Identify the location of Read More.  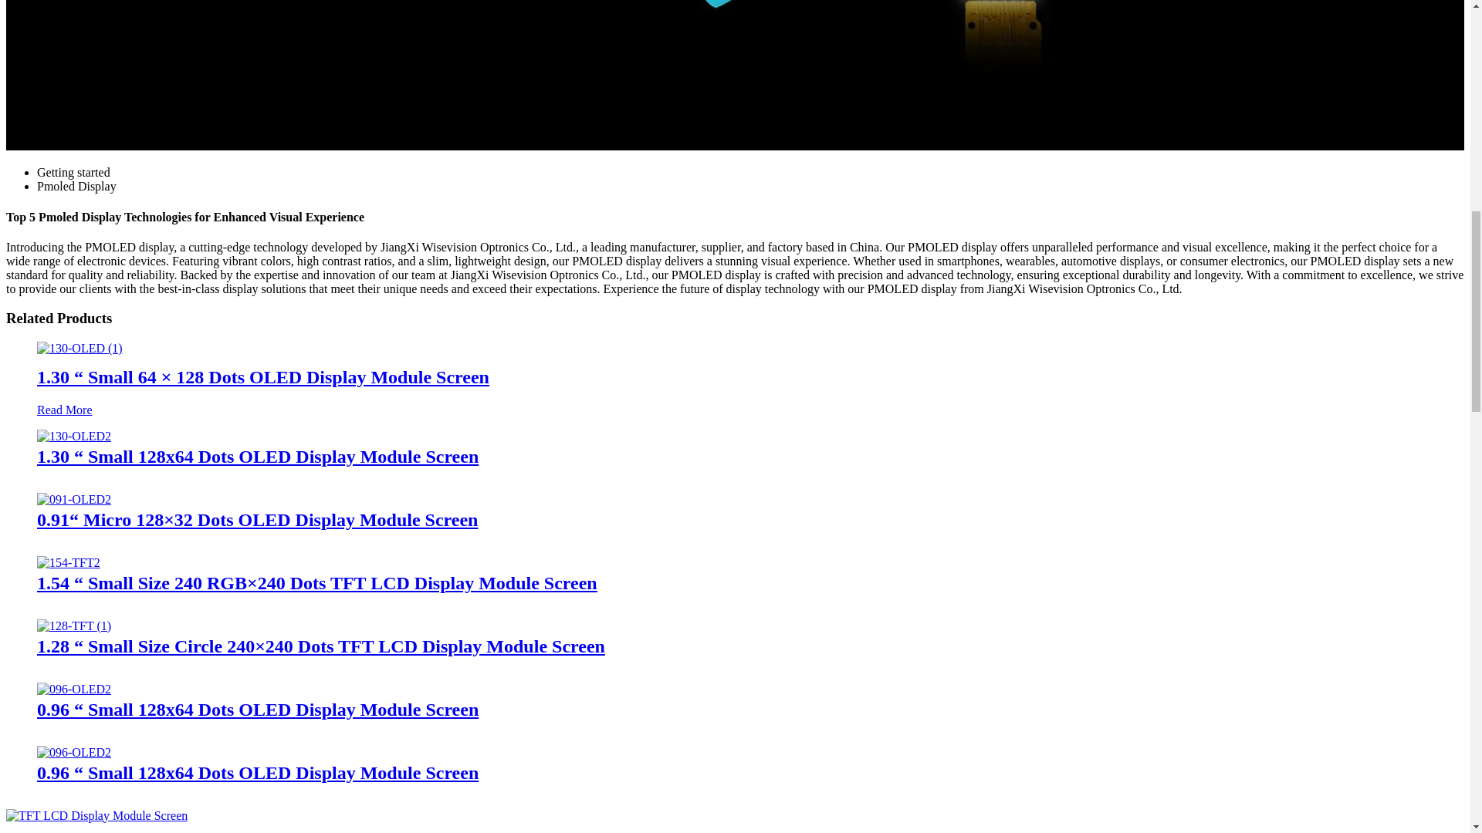
(65, 410).